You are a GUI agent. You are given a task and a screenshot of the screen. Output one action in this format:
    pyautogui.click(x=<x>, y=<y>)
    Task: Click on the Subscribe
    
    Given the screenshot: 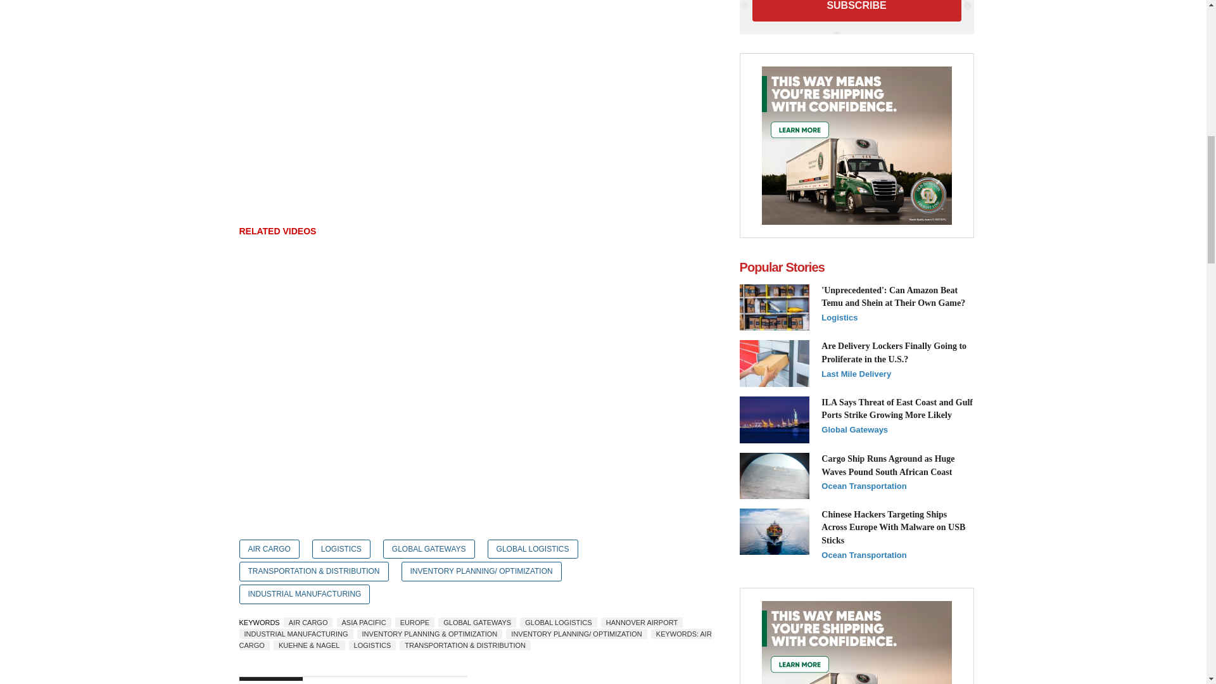 What is the action you would take?
    pyautogui.click(x=857, y=10)
    